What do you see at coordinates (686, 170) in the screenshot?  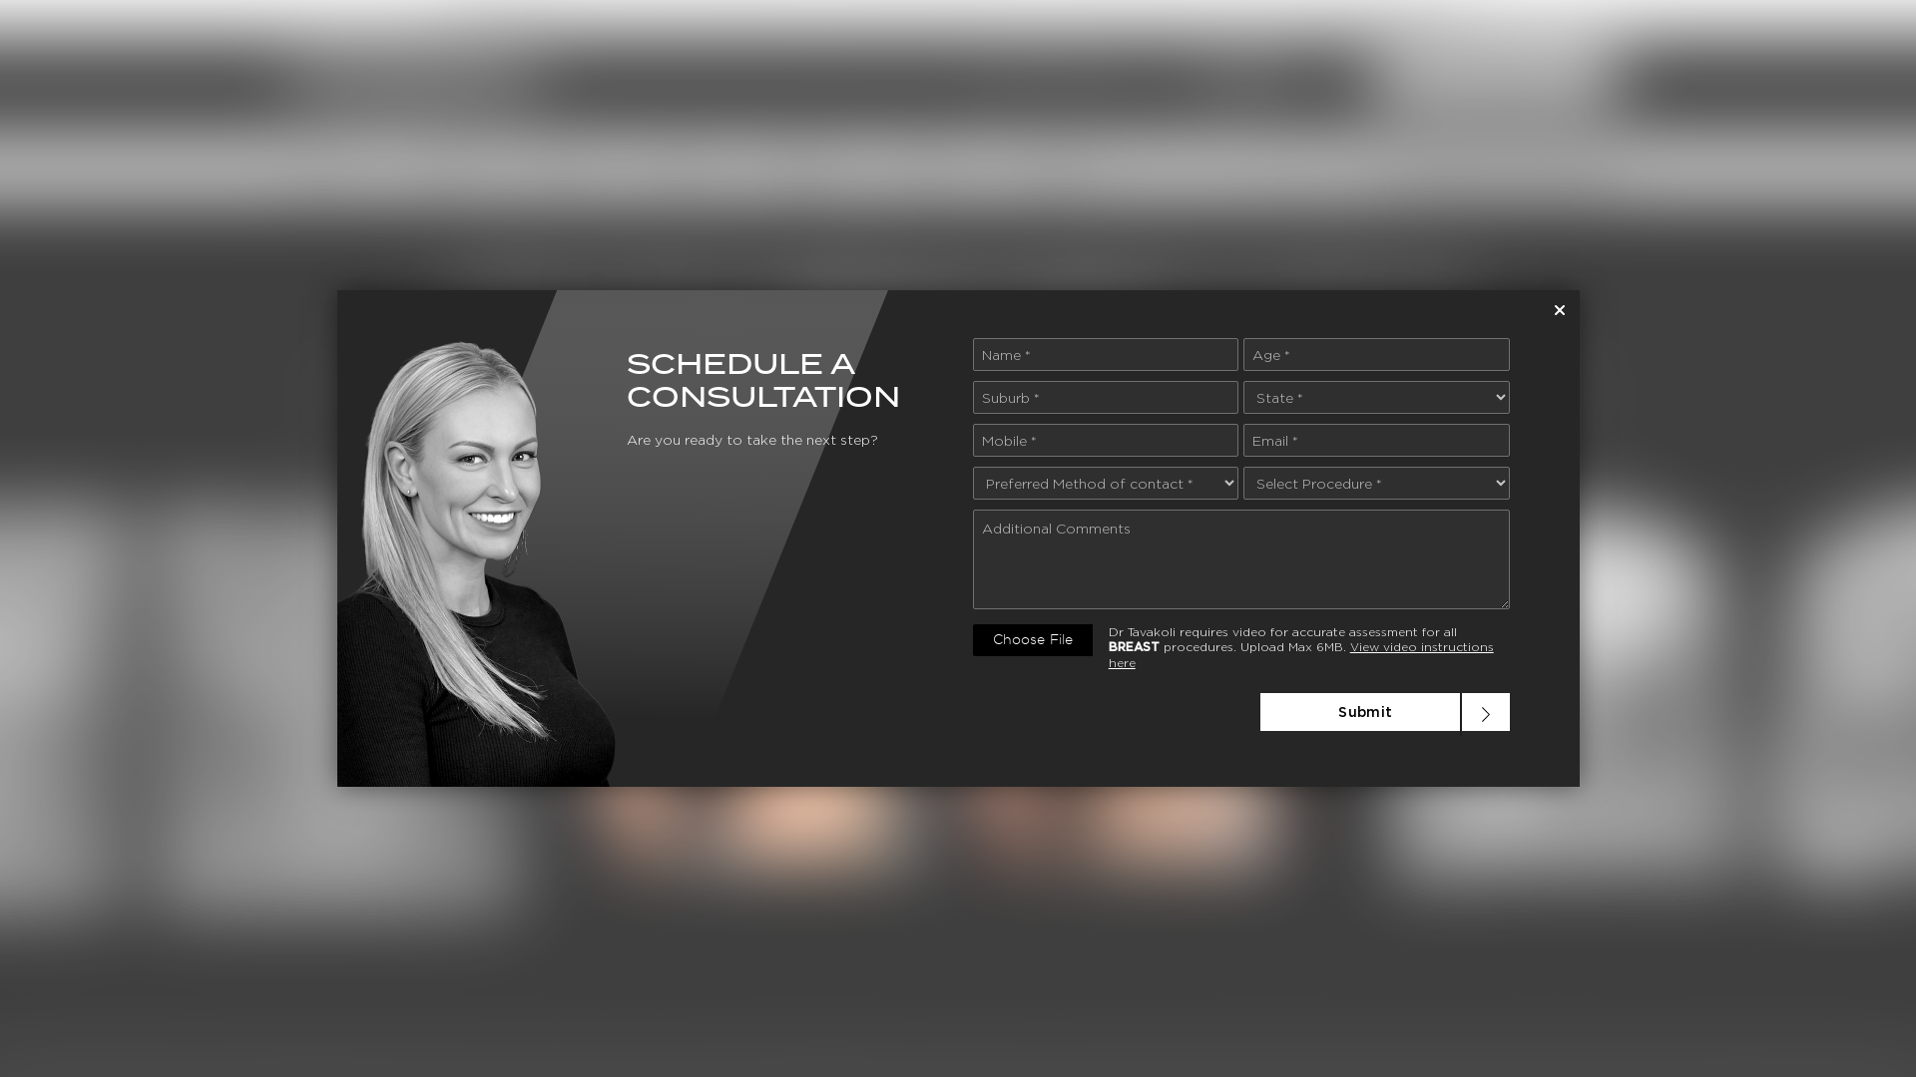 I see `About` at bounding box center [686, 170].